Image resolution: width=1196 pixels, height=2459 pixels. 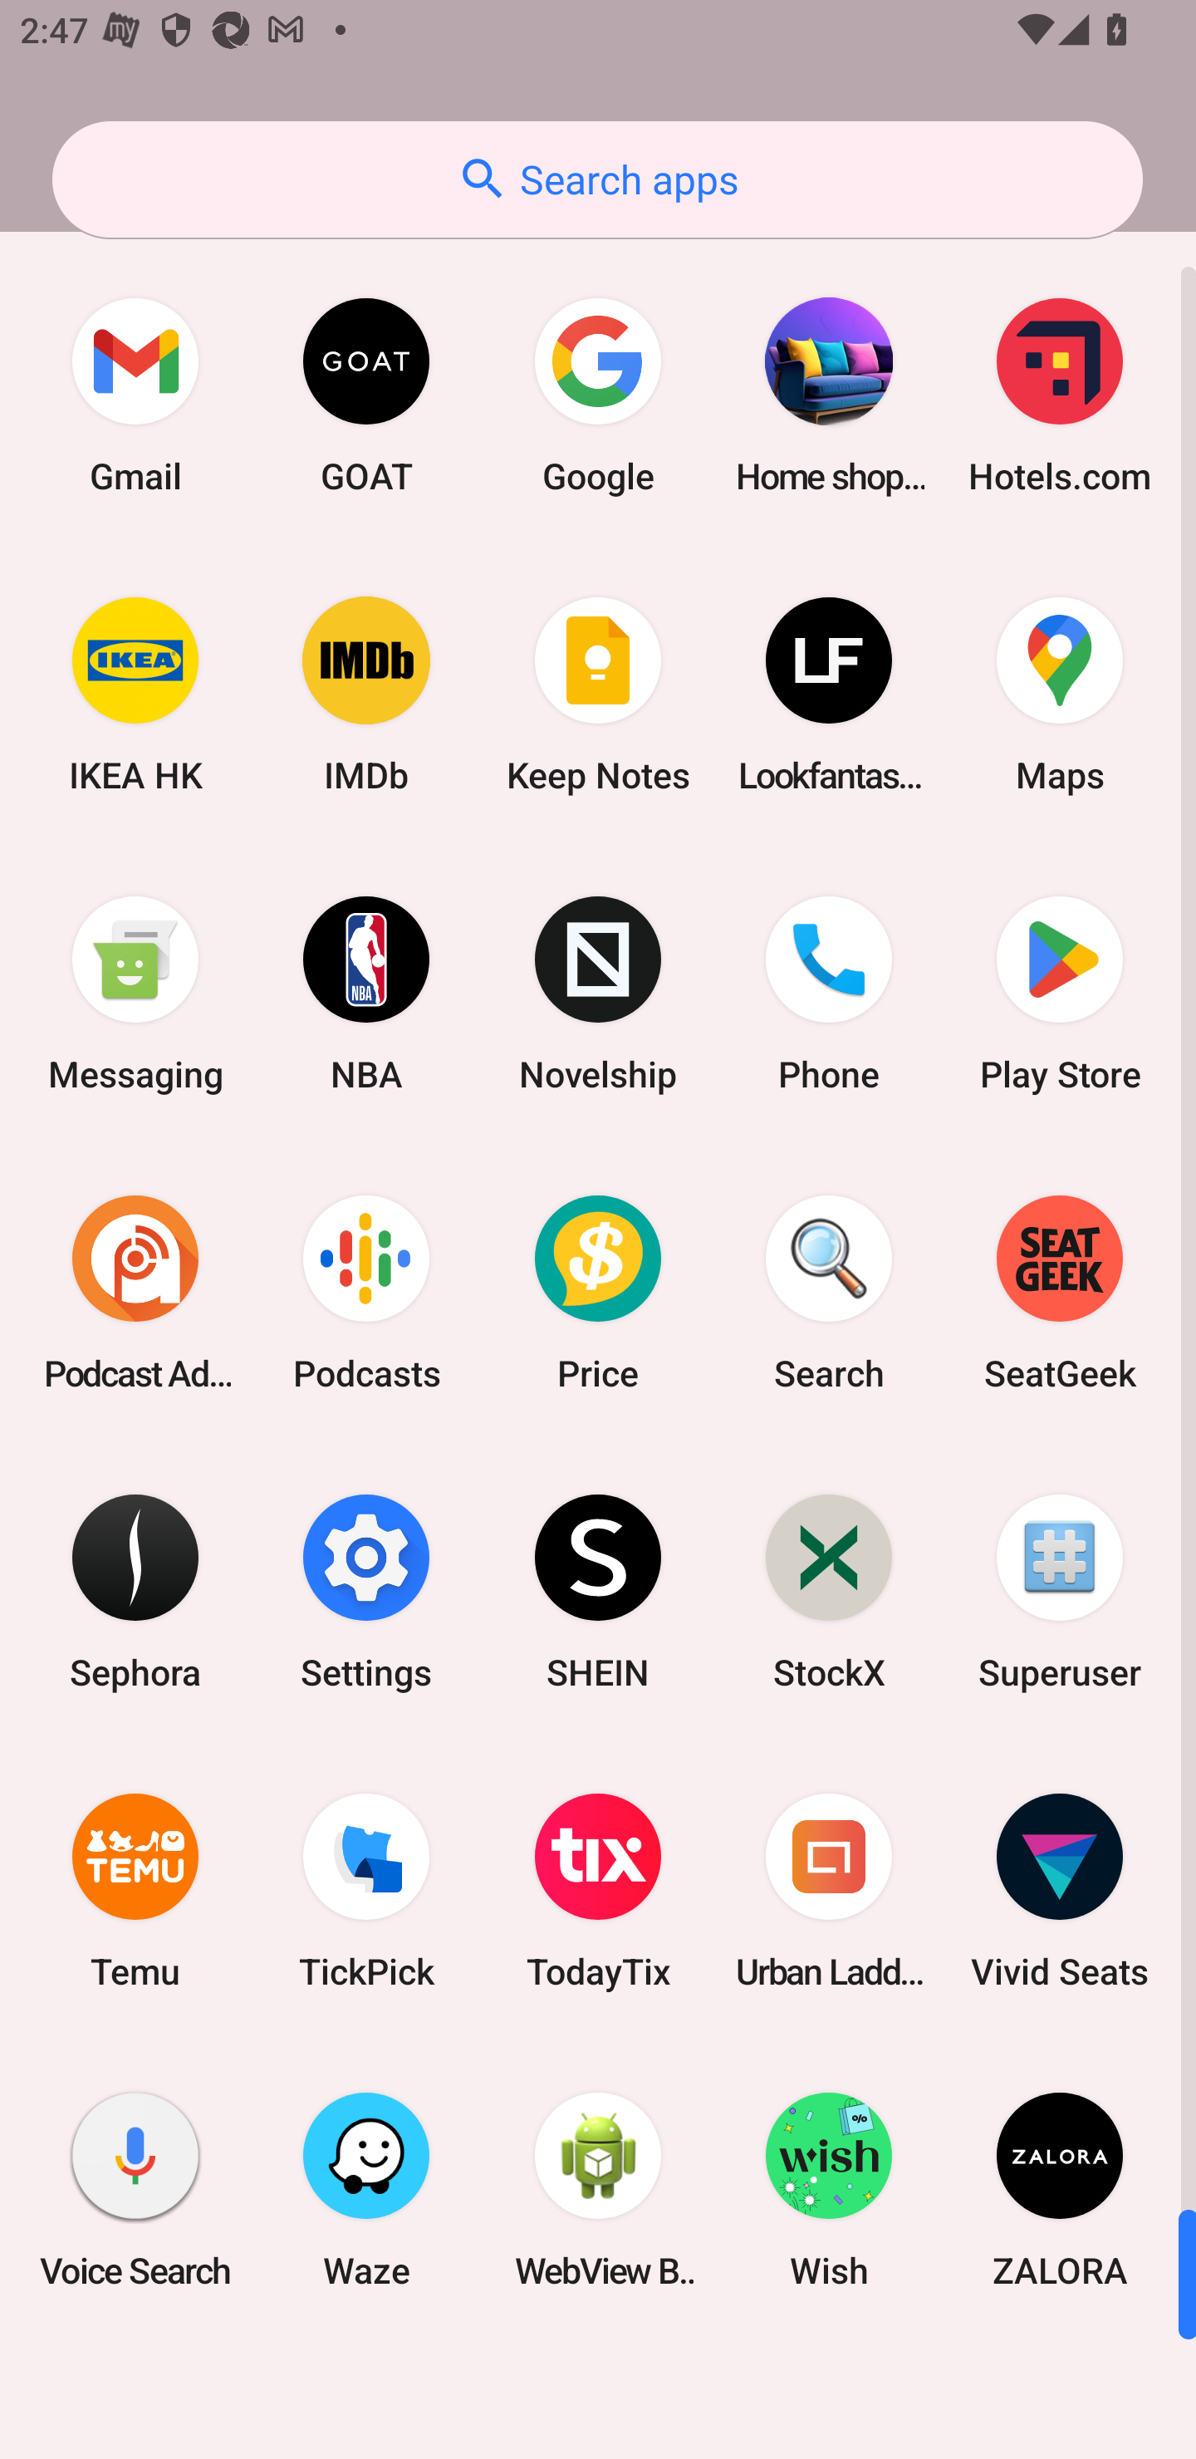 What do you see at coordinates (829, 1891) in the screenshot?
I see `Urban Ladder` at bounding box center [829, 1891].